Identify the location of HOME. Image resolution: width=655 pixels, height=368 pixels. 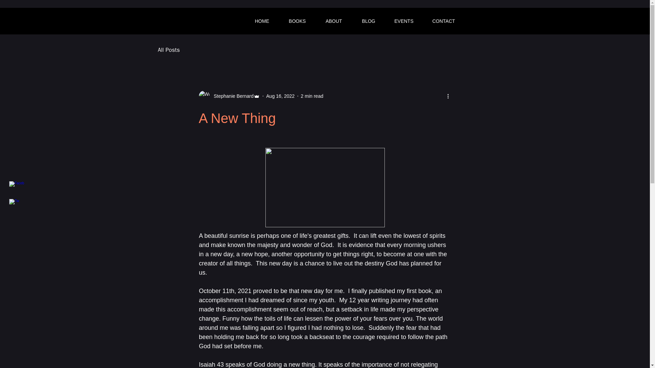
(262, 21).